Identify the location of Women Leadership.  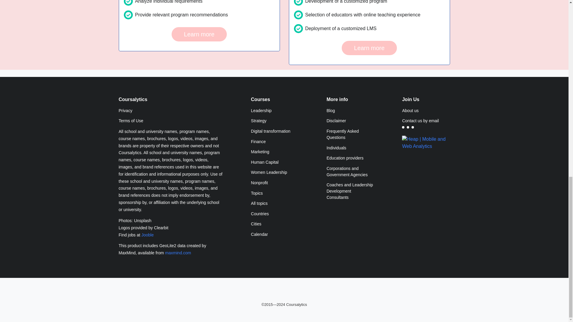
(275, 173).